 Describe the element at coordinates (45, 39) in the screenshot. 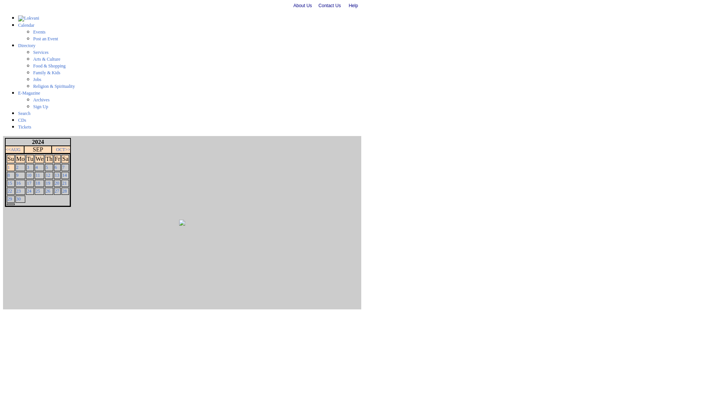

I see `Post an Event` at that location.